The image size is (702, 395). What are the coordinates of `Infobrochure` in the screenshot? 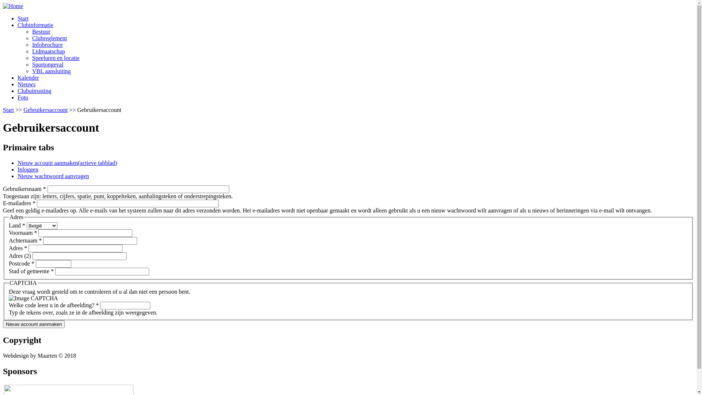 It's located at (48, 45).